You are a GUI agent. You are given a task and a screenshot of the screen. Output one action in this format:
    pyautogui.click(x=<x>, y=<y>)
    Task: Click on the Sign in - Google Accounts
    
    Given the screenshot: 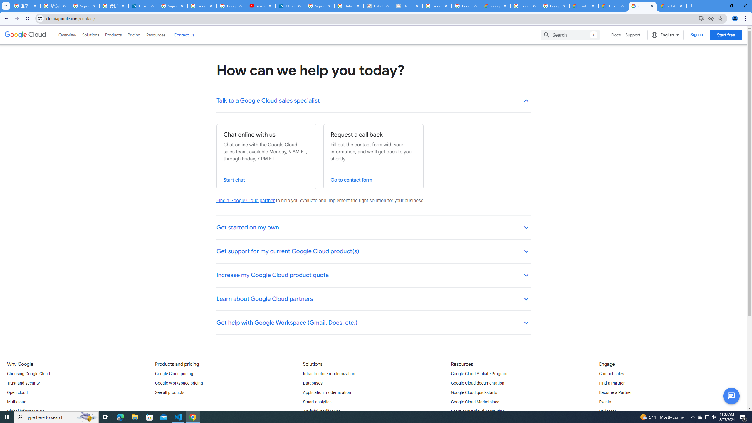 What is the action you would take?
    pyautogui.click(x=320, y=6)
    